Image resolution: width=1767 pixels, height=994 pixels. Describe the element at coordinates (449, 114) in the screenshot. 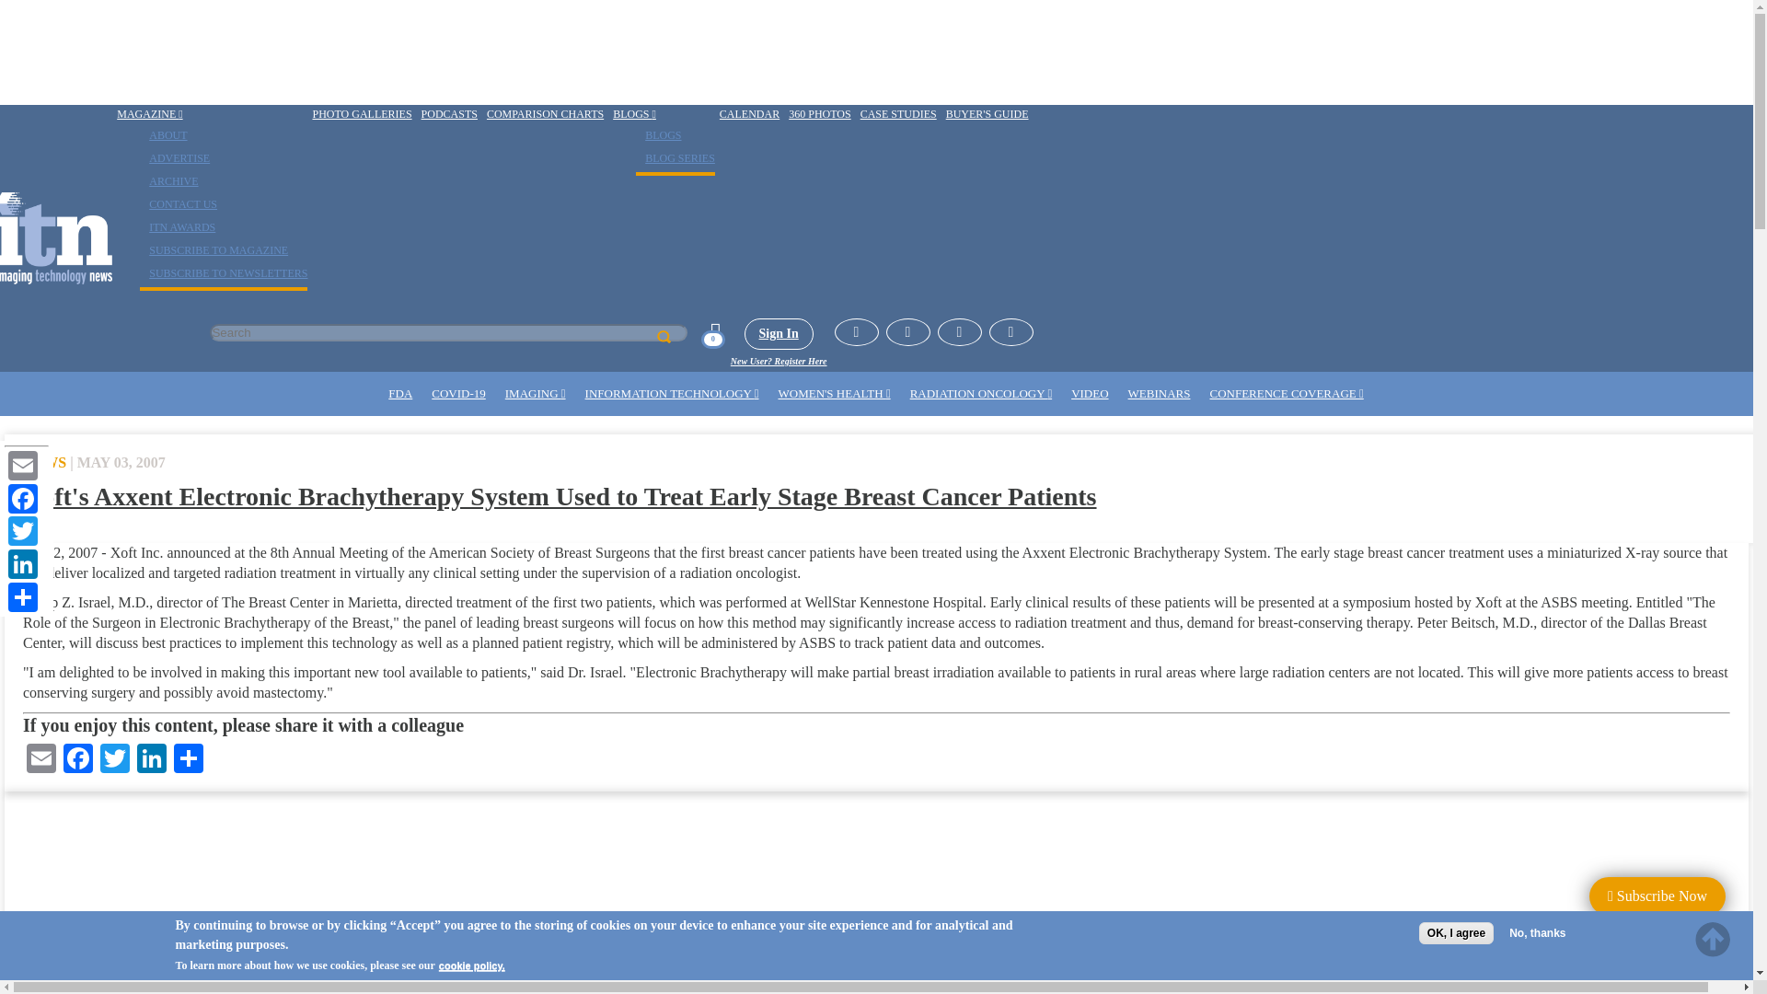

I see `PODCASTS` at that location.